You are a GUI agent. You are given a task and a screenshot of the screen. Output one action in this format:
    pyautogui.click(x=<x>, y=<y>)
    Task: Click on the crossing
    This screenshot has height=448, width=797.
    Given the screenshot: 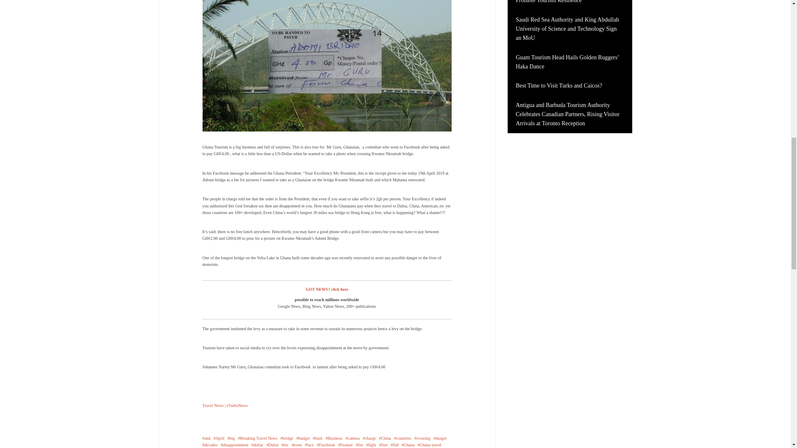 What is the action you would take?
    pyautogui.click(x=422, y=438)
    